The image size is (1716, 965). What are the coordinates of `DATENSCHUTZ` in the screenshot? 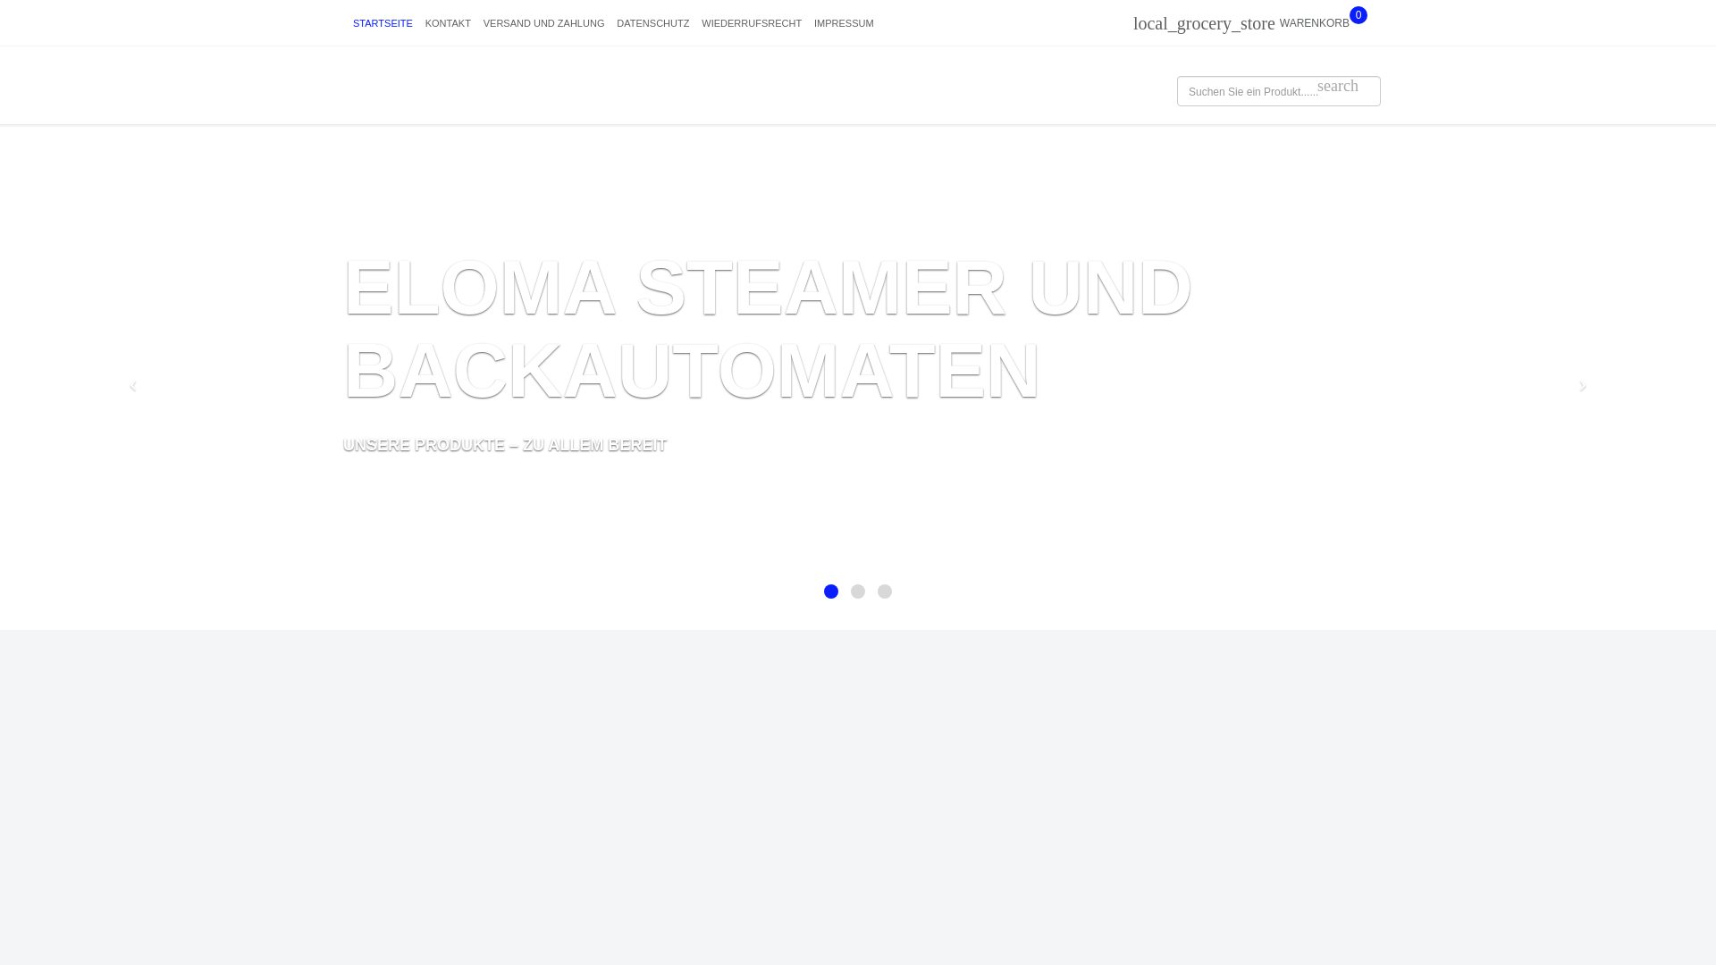 It's located at (652, 25).